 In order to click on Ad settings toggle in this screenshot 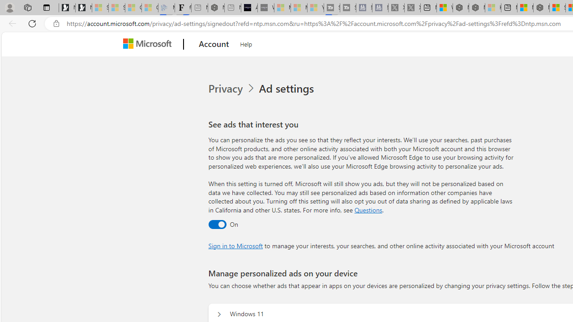, I will do `click(217, 224)`.